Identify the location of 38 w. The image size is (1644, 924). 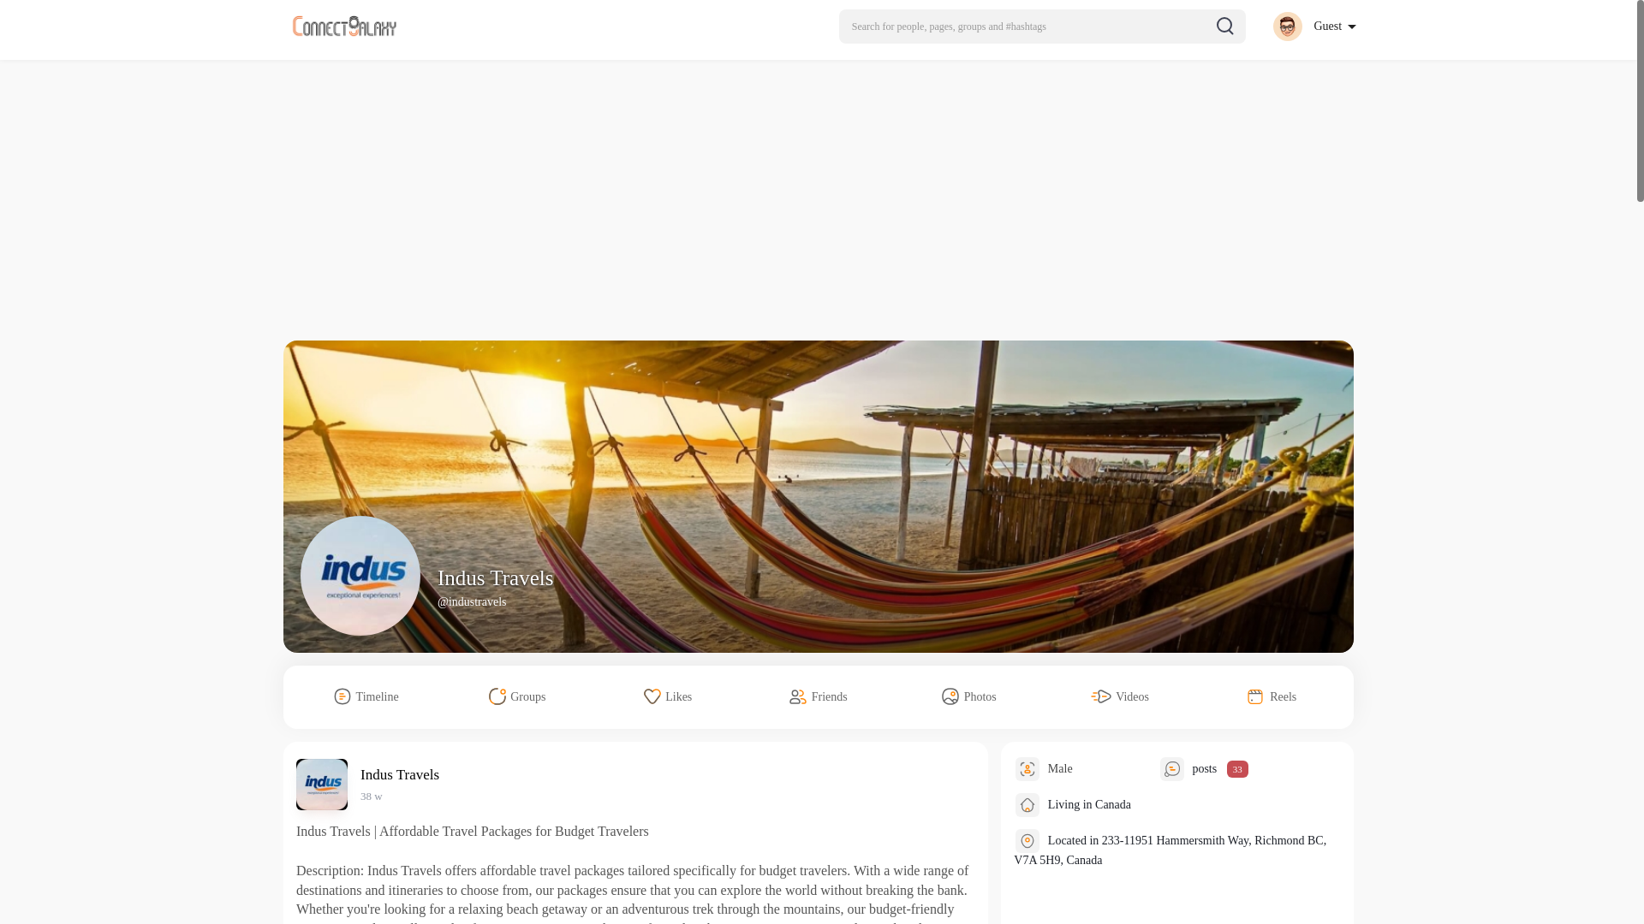
(372, 796).